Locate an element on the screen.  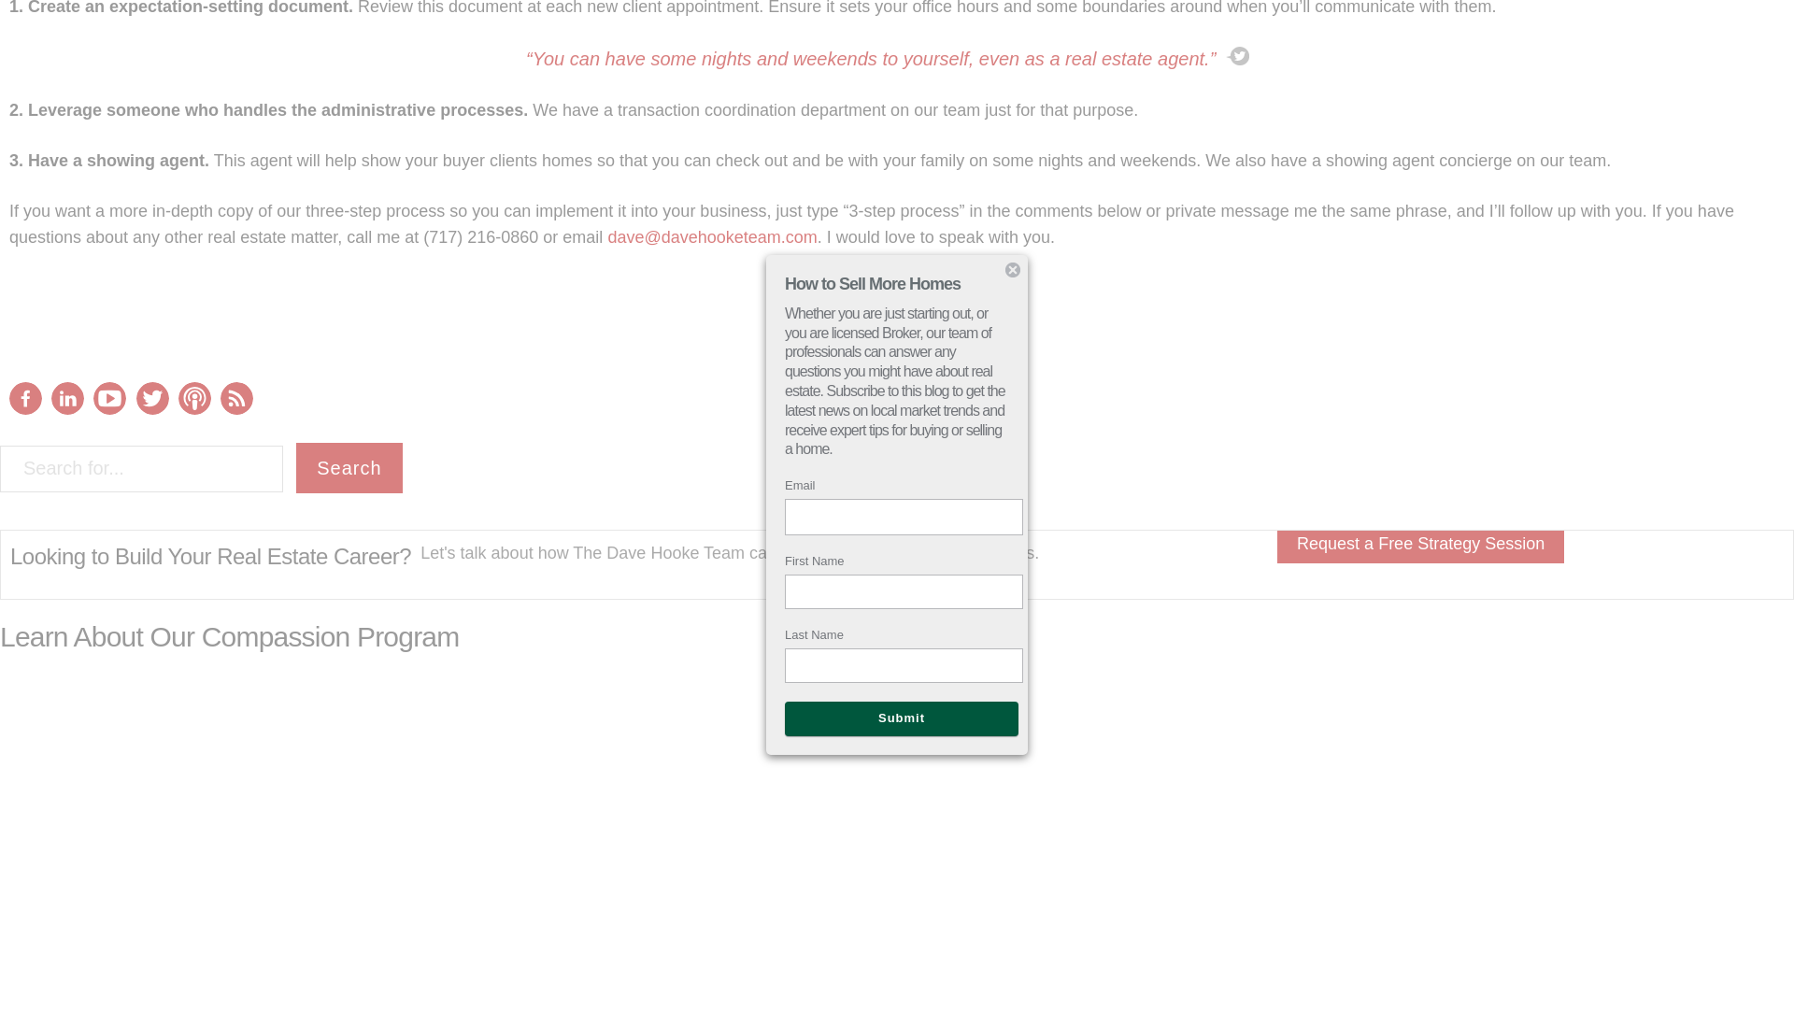
search is located at coordinates (349, 468).